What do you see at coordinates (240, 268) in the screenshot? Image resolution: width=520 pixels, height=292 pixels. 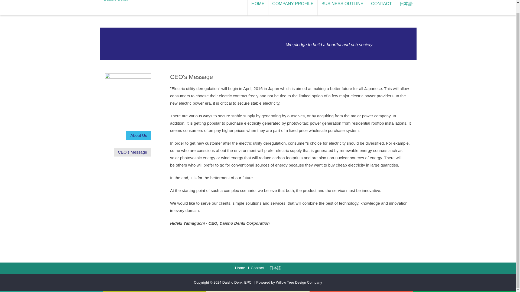 I see `Home` at bounding box center [240, 268].